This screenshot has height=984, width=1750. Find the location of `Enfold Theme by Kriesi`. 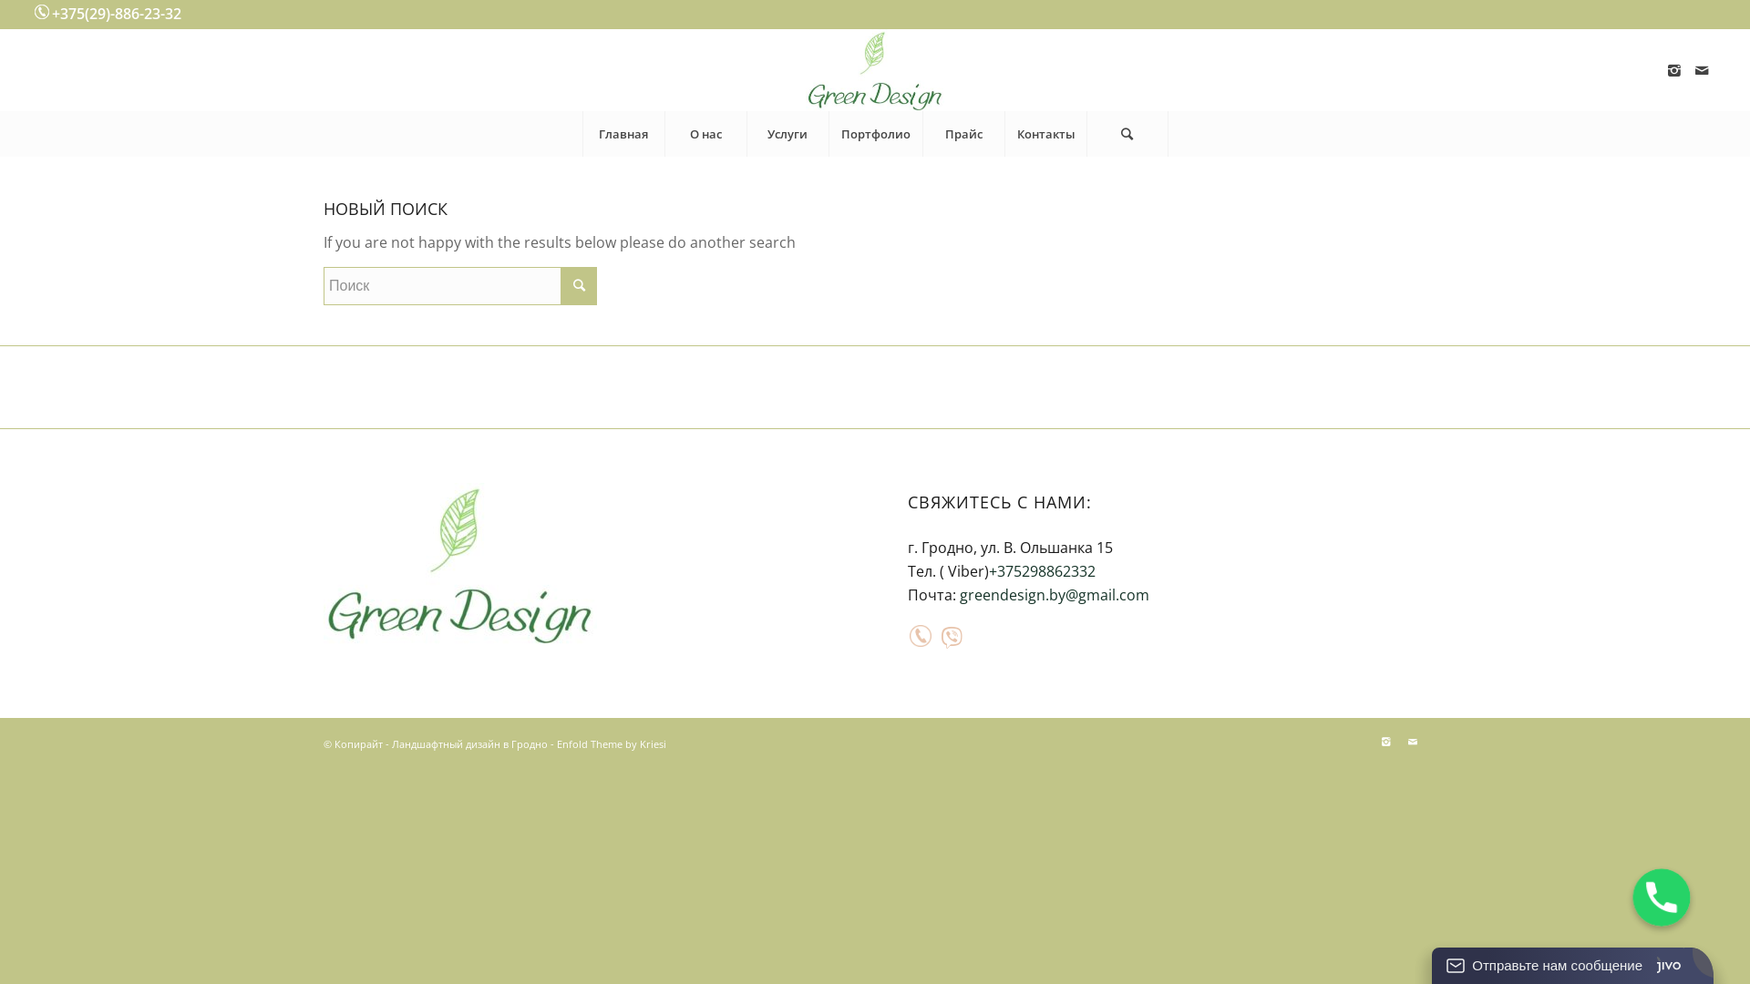

Enfold Theme by Kriesi is located at coordinates (612, 743).